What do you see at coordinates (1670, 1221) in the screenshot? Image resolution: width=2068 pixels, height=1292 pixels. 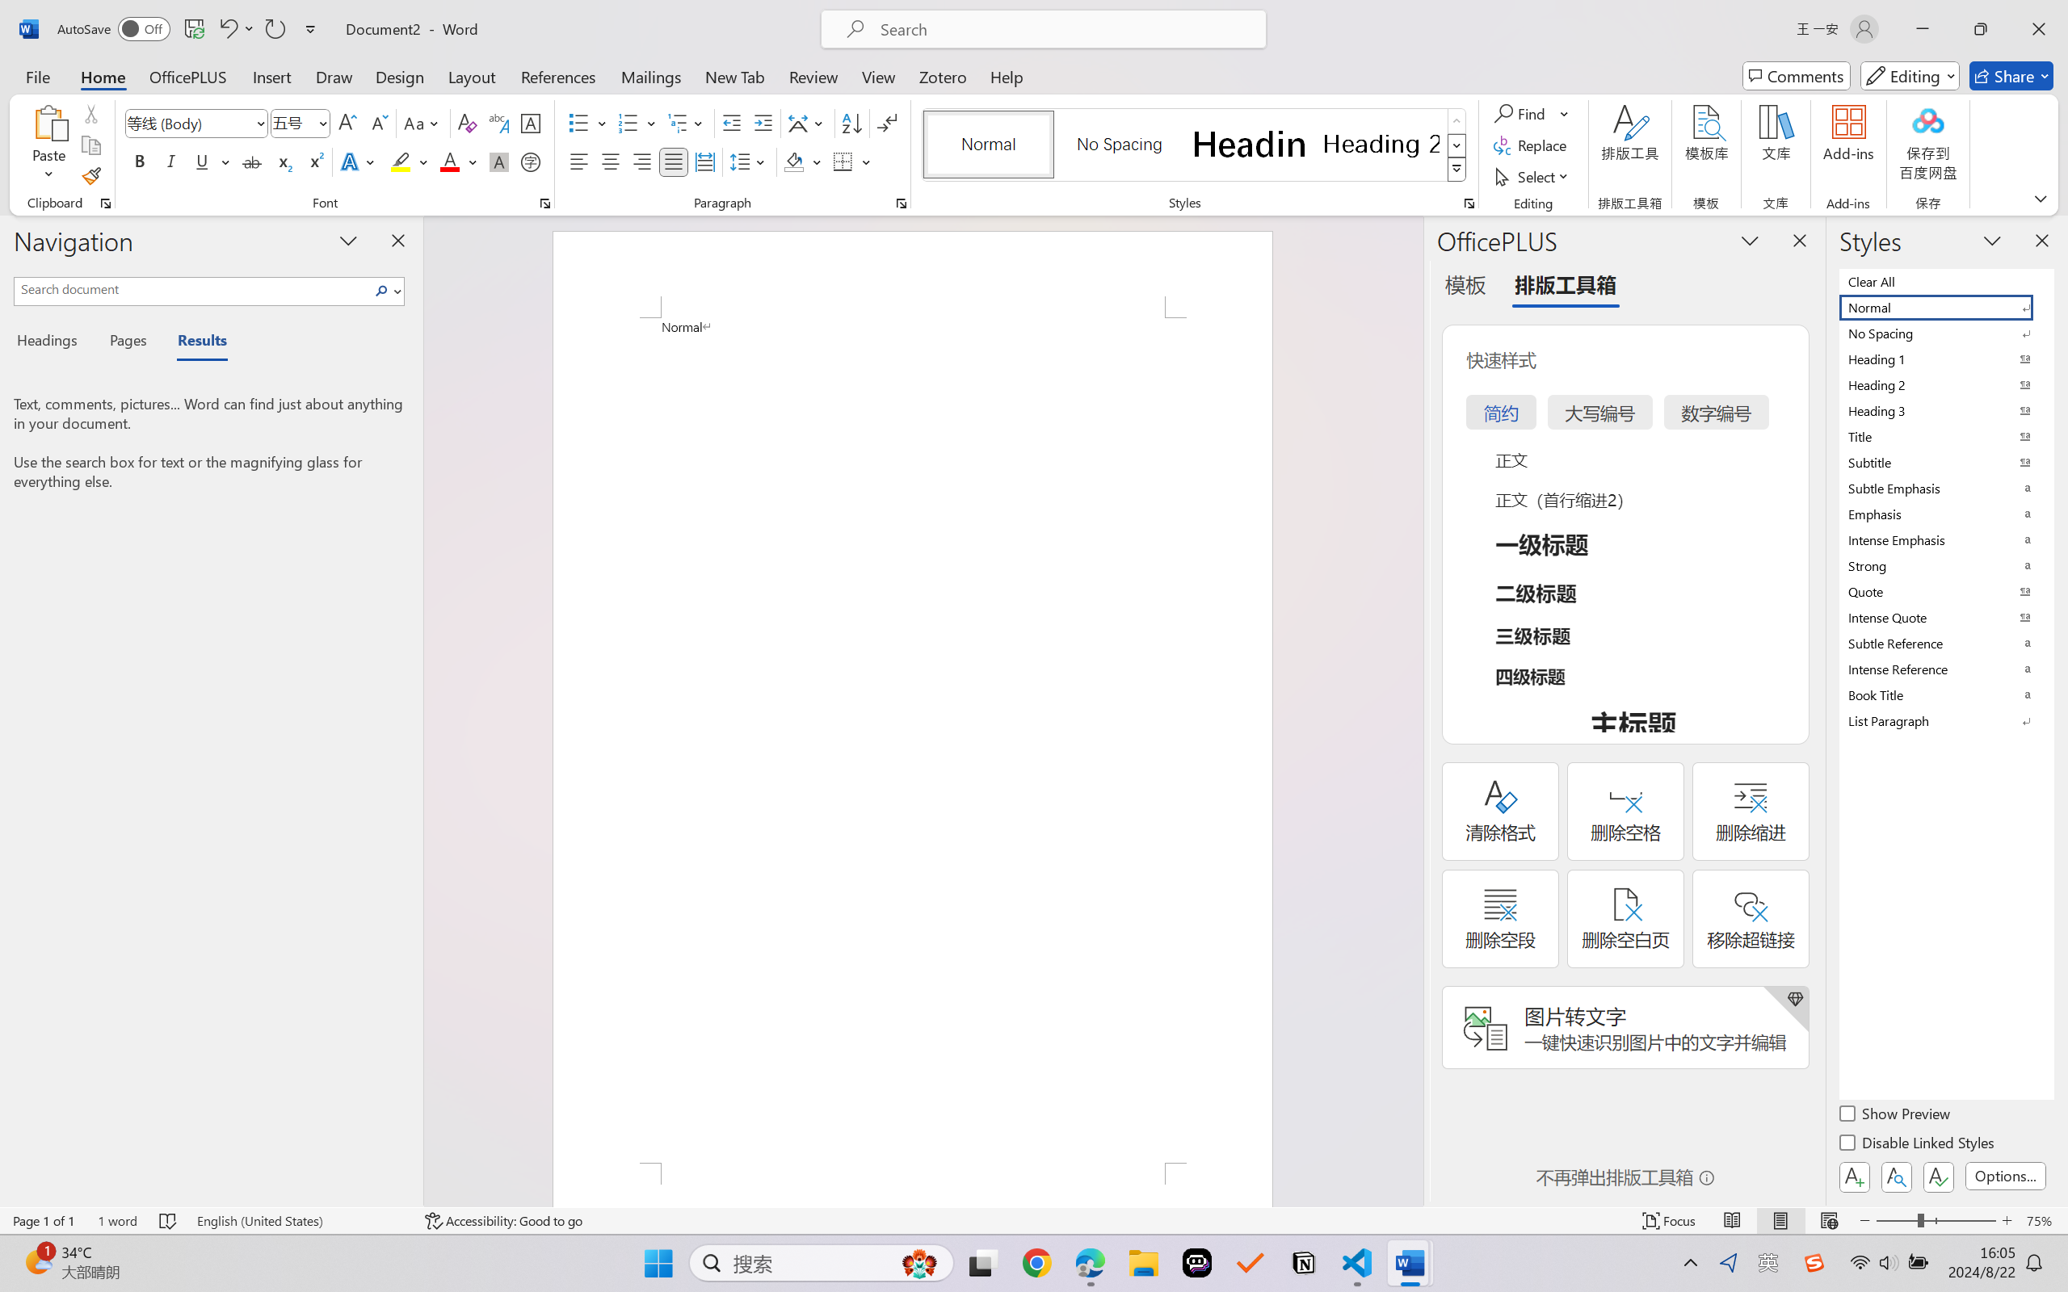 I see `Focus ` at bounding box center [1670, 1221].